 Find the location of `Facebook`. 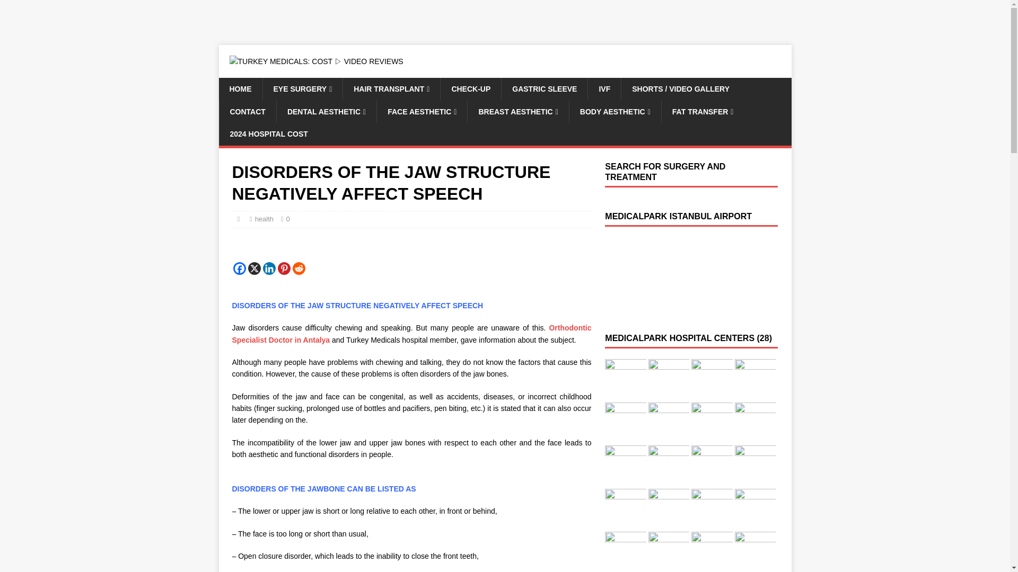

Facebook is located at coordinates (240, 268).